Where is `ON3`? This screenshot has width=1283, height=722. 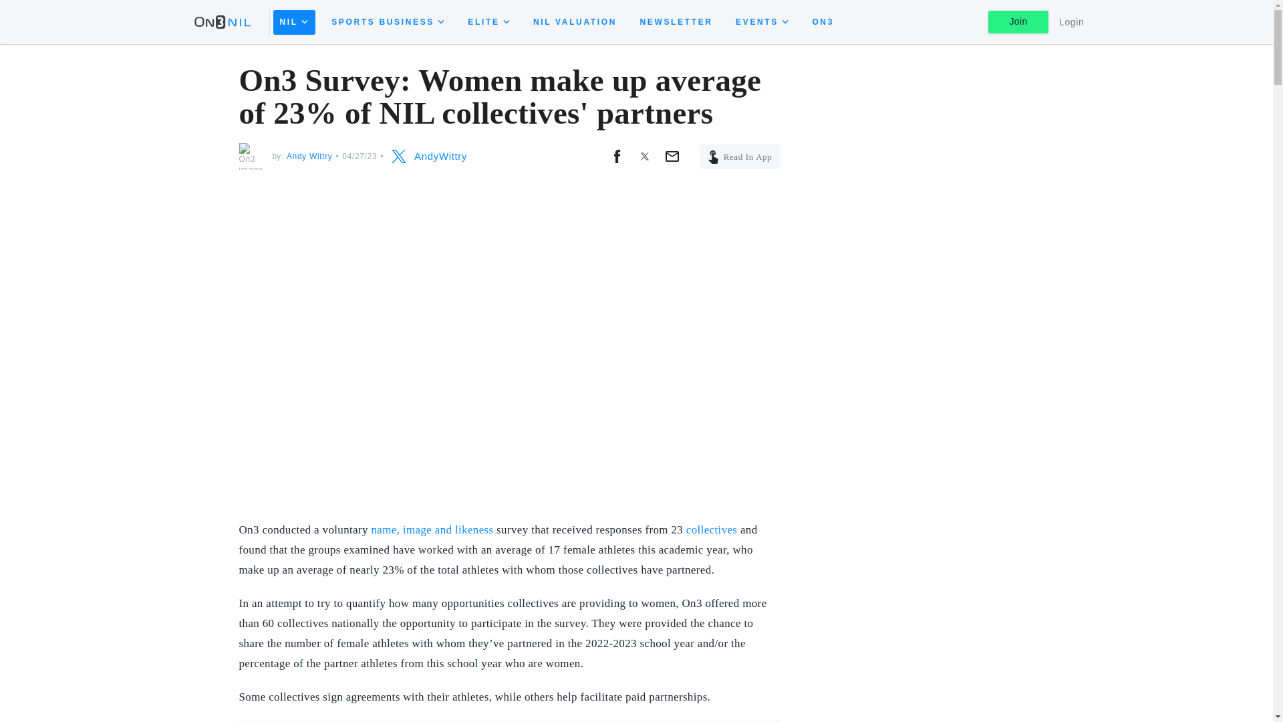
ON3 is located at coordinates (823, 21).